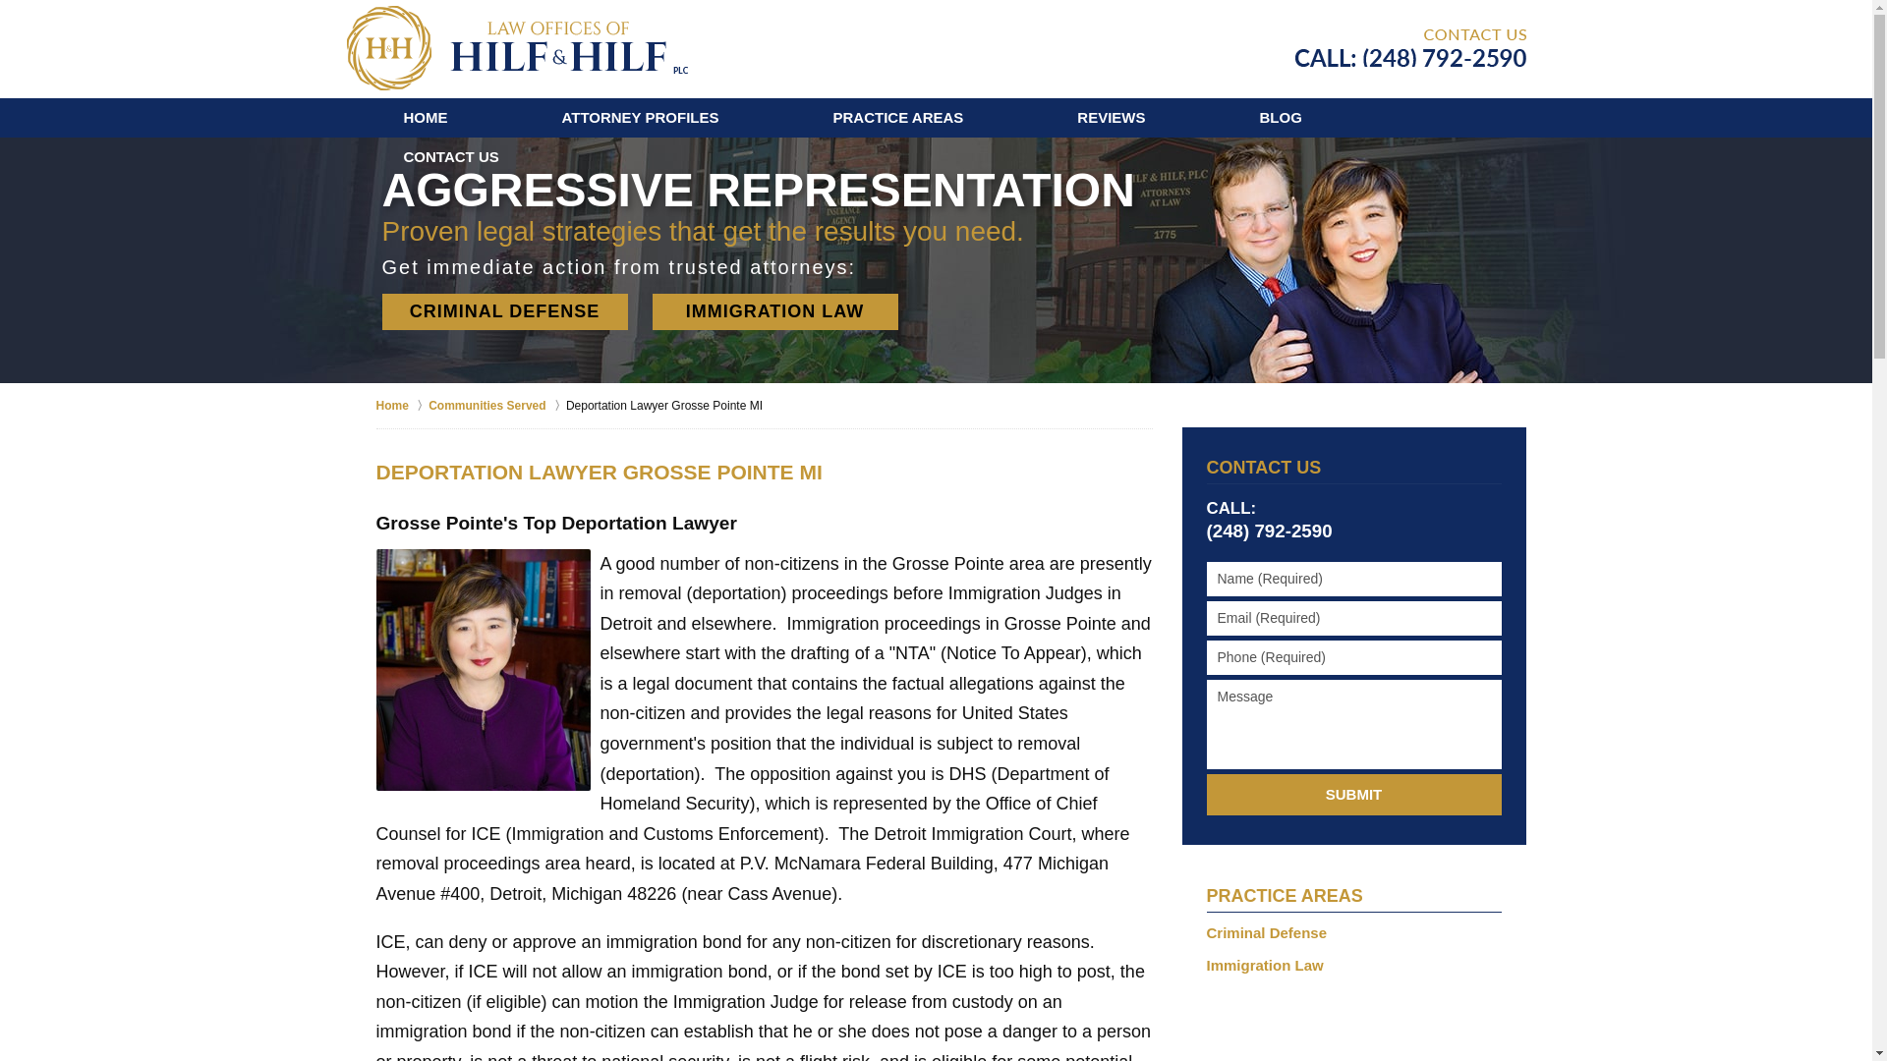 The image size is (1887, 1061). Describe the element at coordinates (450, 157) in the screenshot. I see `CONTACT US` at that location.